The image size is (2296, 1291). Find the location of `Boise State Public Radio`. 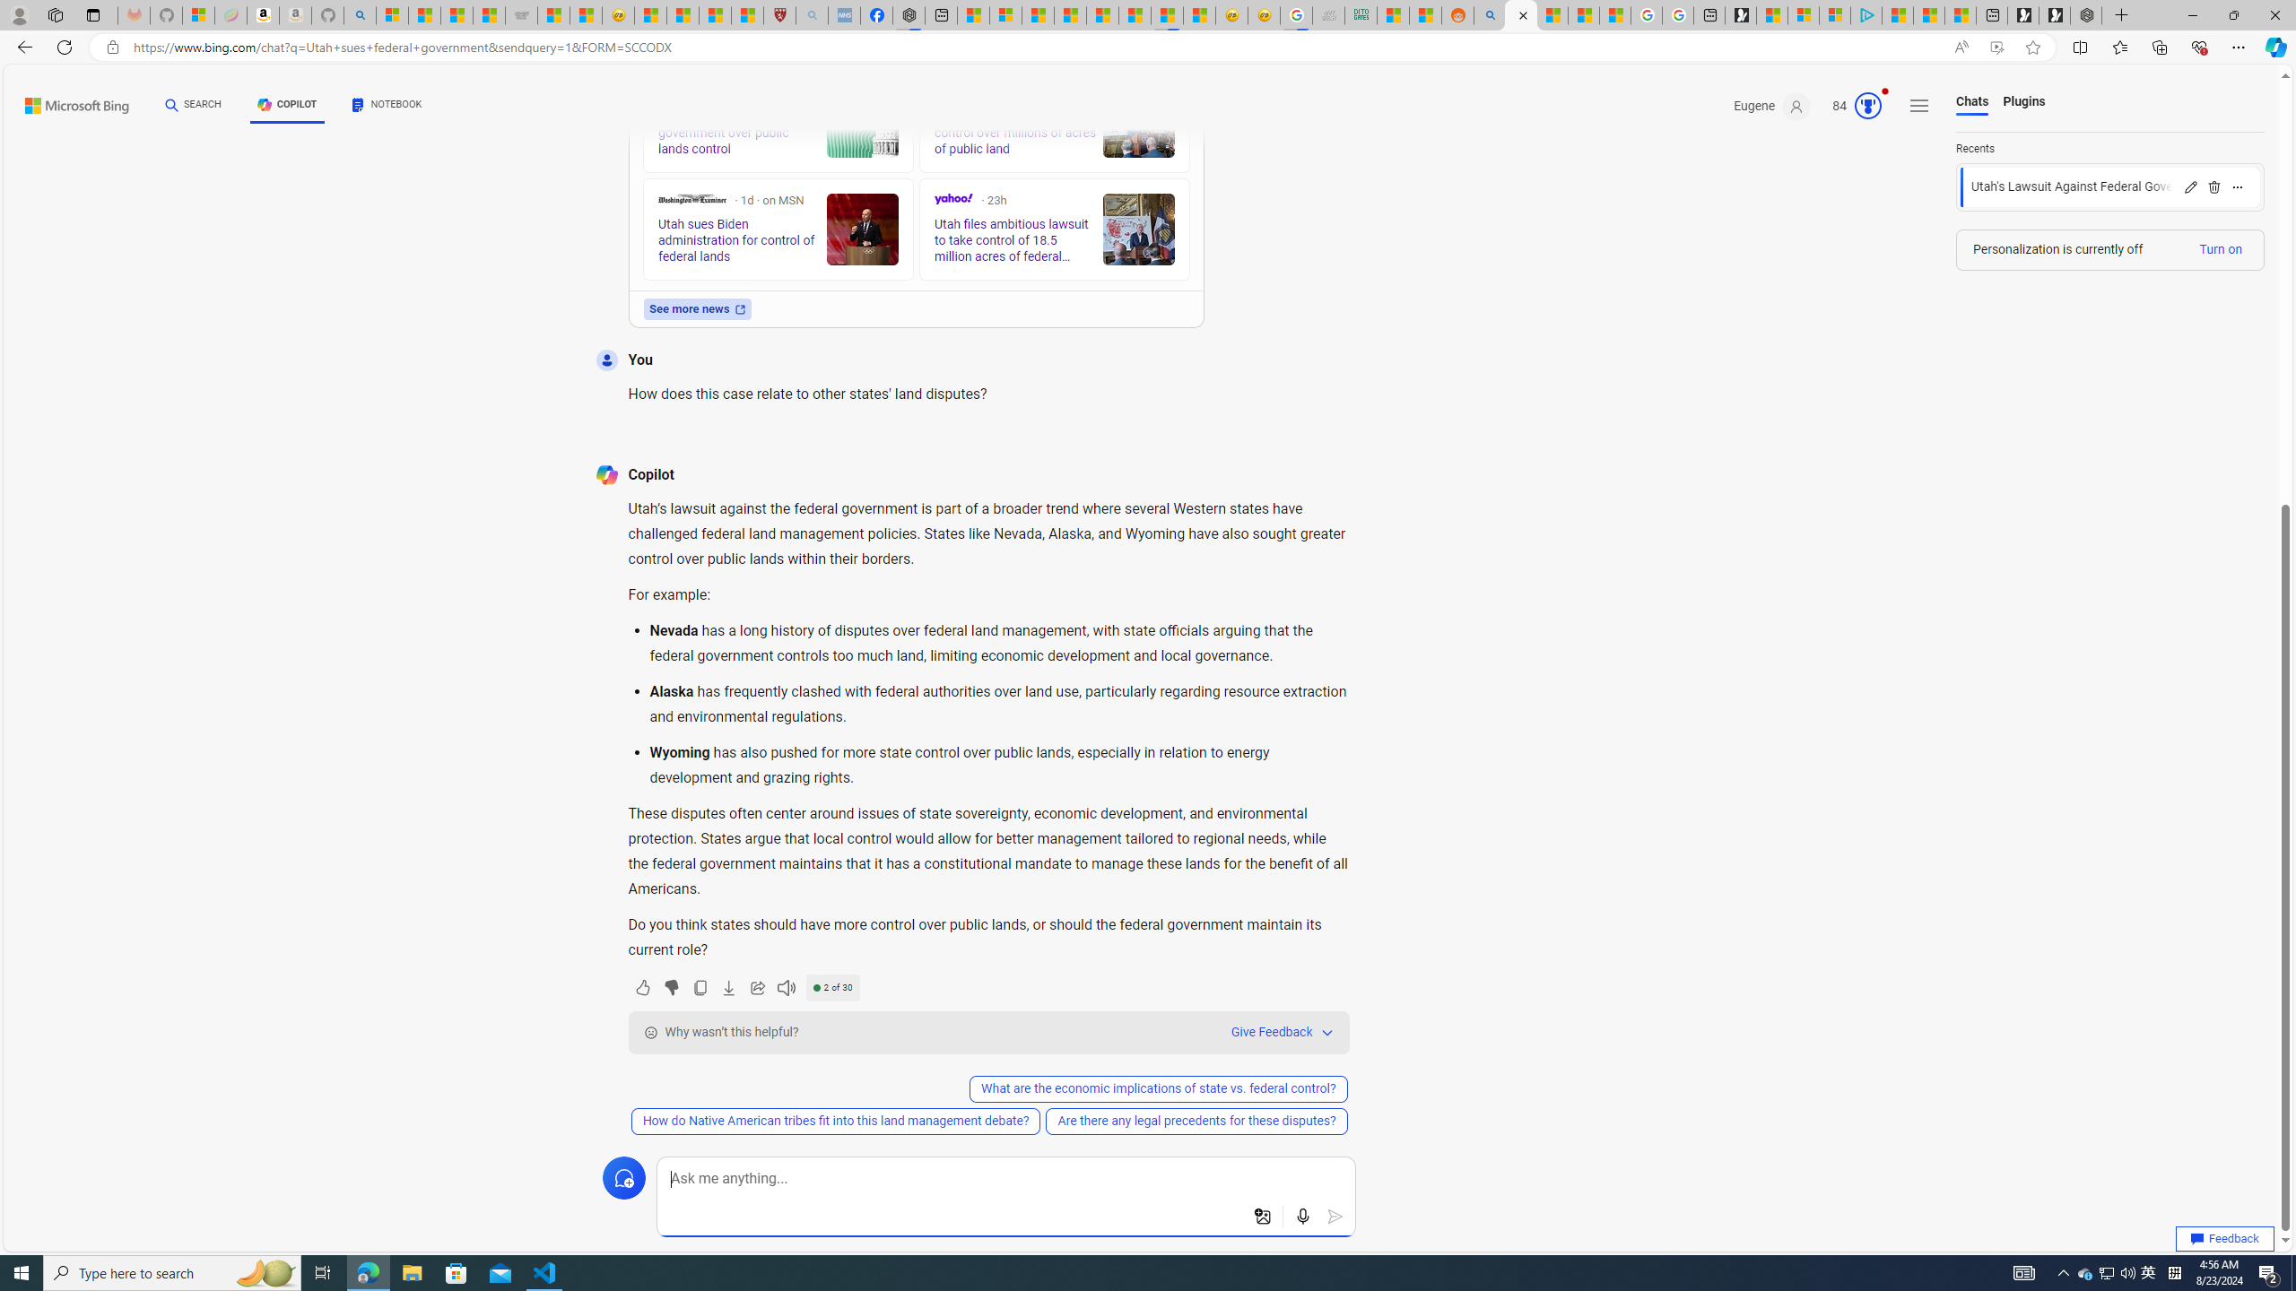

Boise State Public Radio is located at coordinates (941, 93).